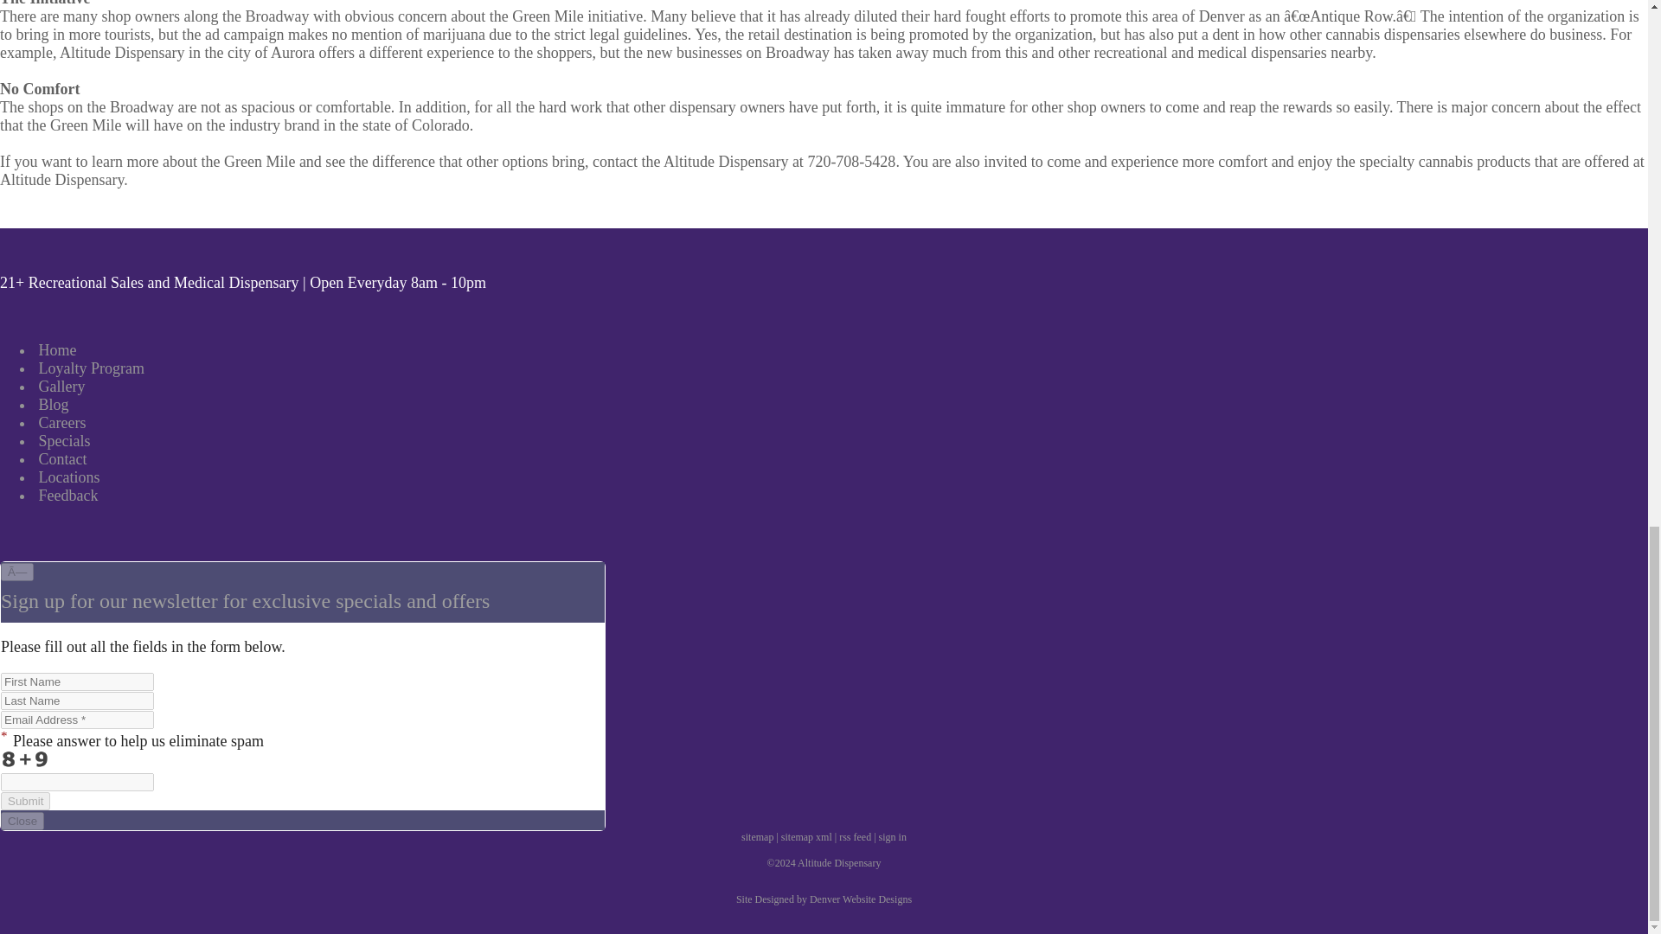 The height and width of the screenshot is (934, 1661). What do you see at coordinates (59, 386) in the screenshot?
I see ` Gallery` at bounding box center [59, 386].